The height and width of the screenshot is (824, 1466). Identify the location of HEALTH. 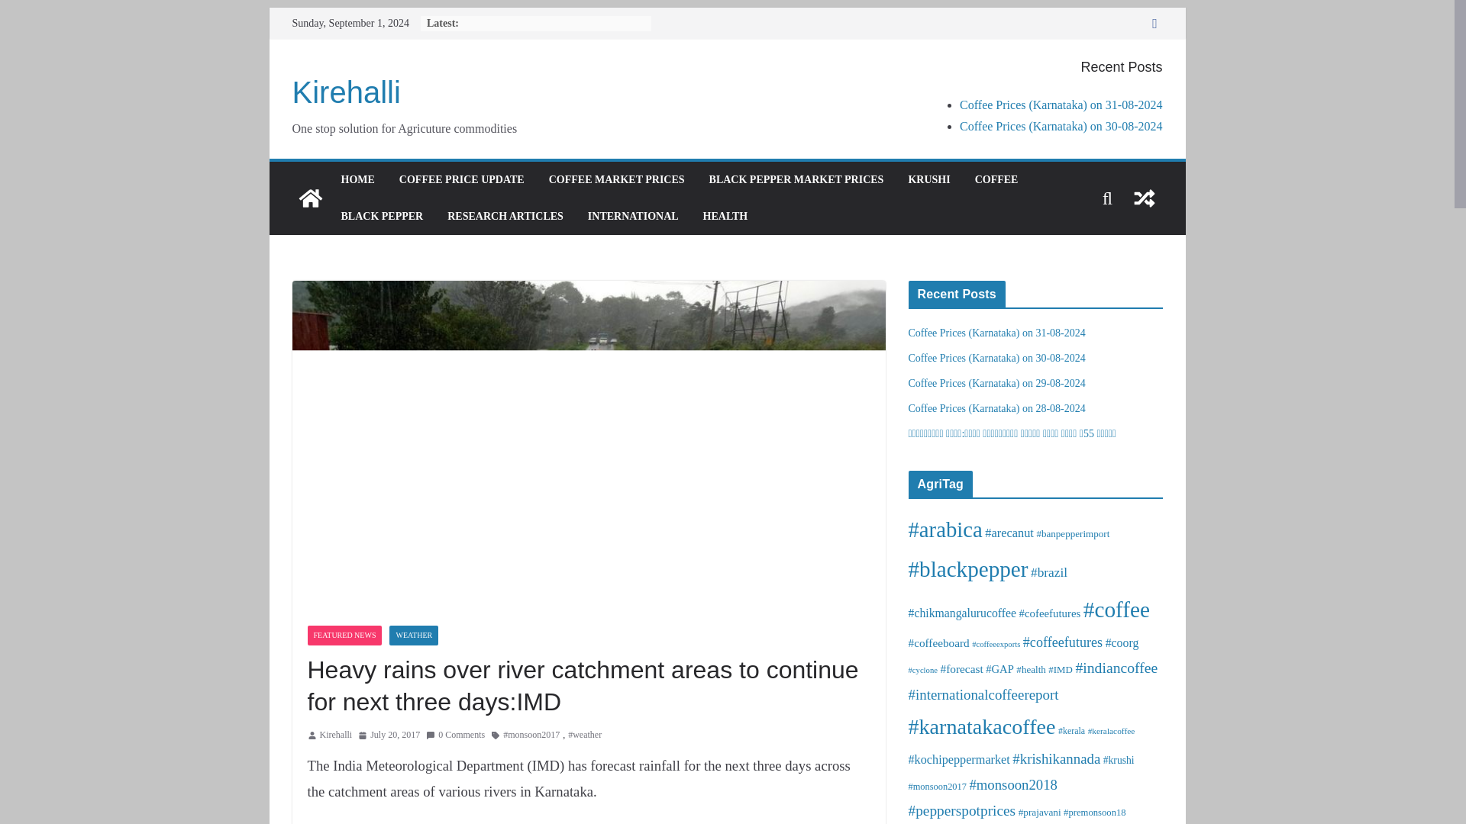
(725, 217).